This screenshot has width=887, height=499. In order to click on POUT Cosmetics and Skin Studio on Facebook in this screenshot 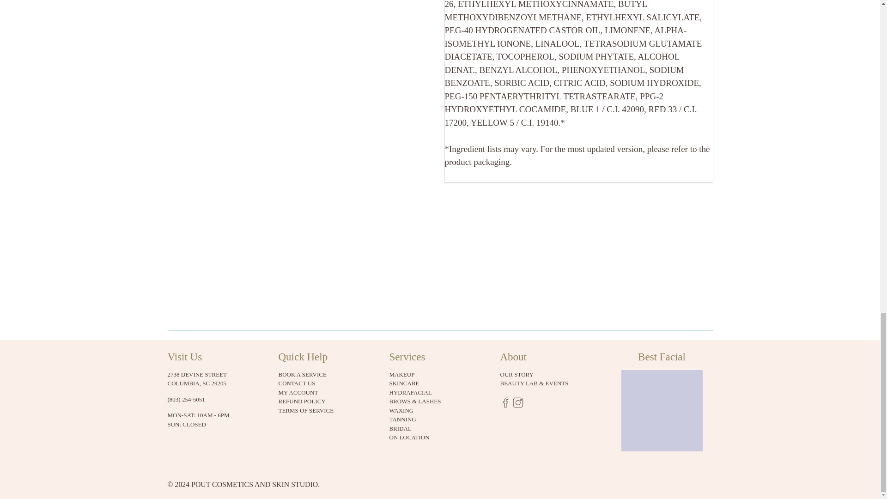, I will do `click(505, 405)`.